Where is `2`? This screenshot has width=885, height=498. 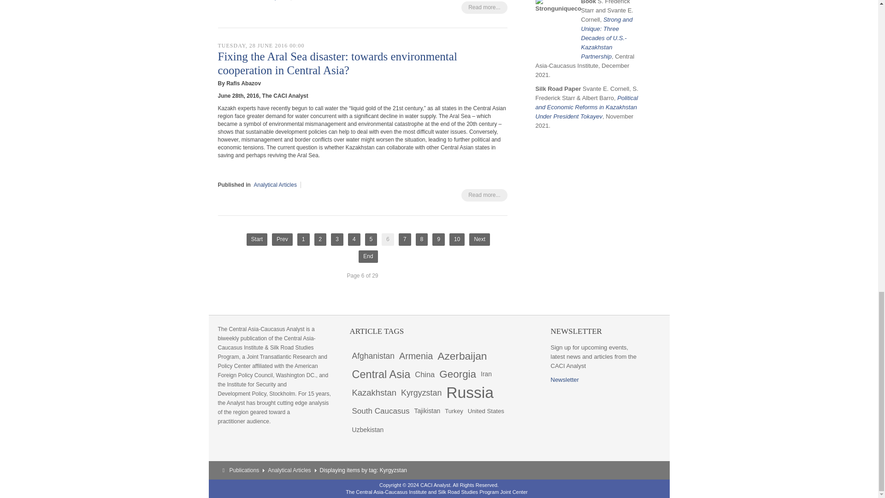
2 is located at coordinates (320, 240).